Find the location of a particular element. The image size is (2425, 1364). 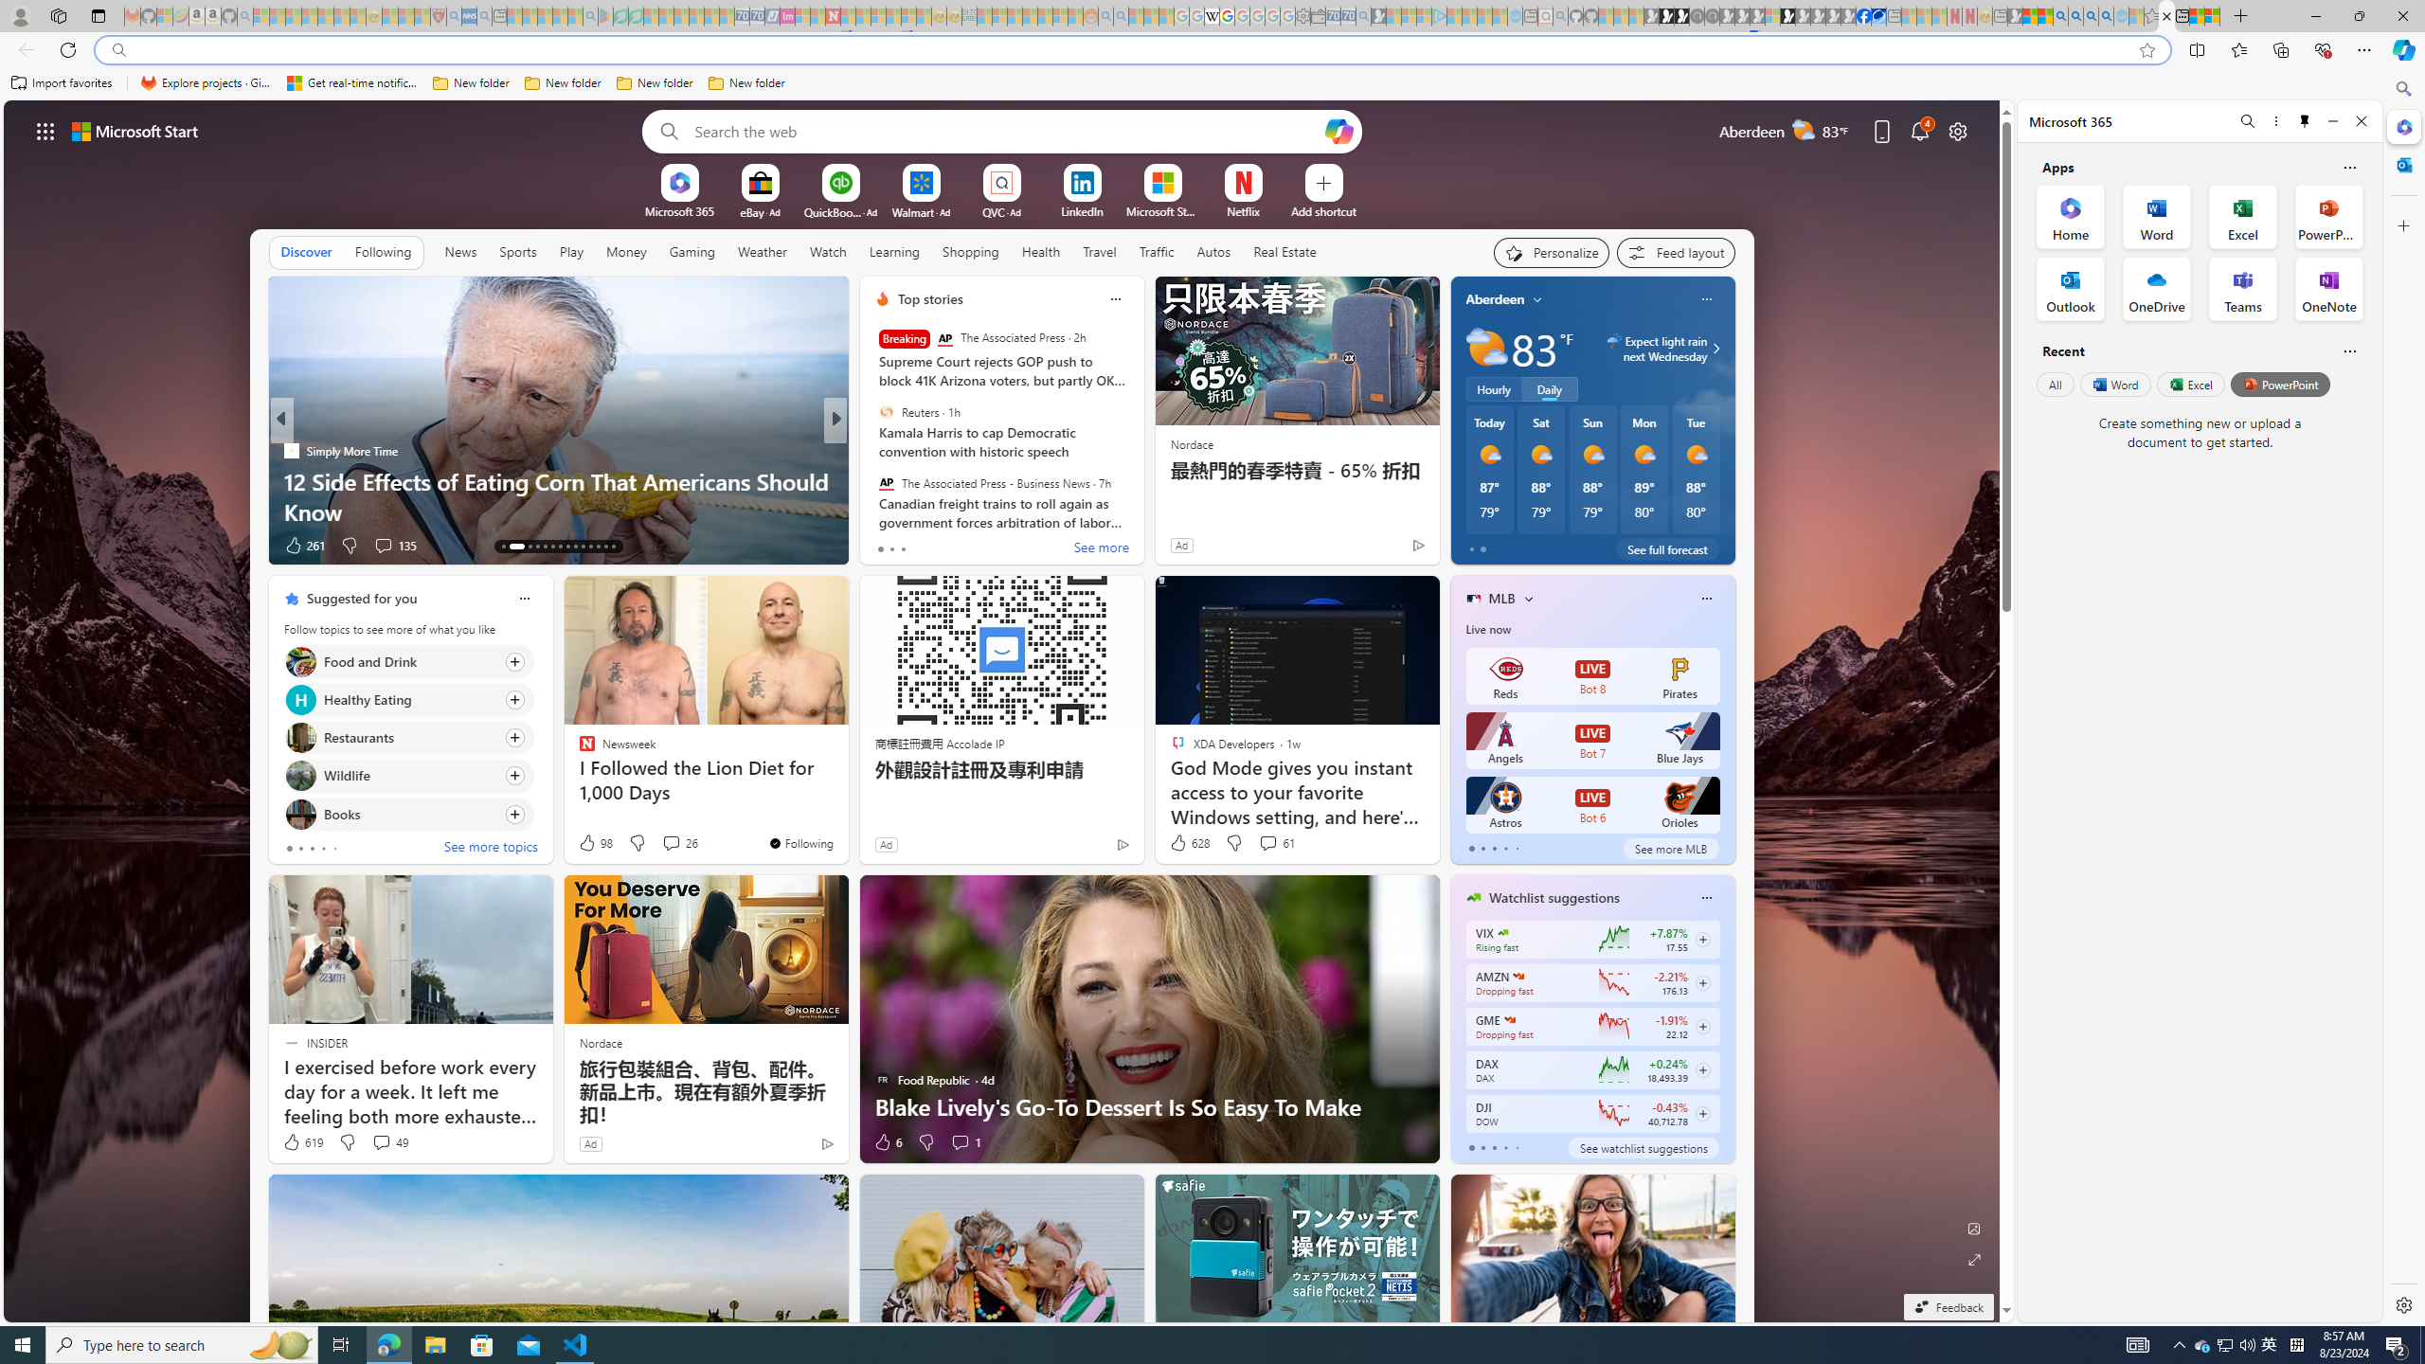

Edit Background is located at coordinates (1975, 1228).